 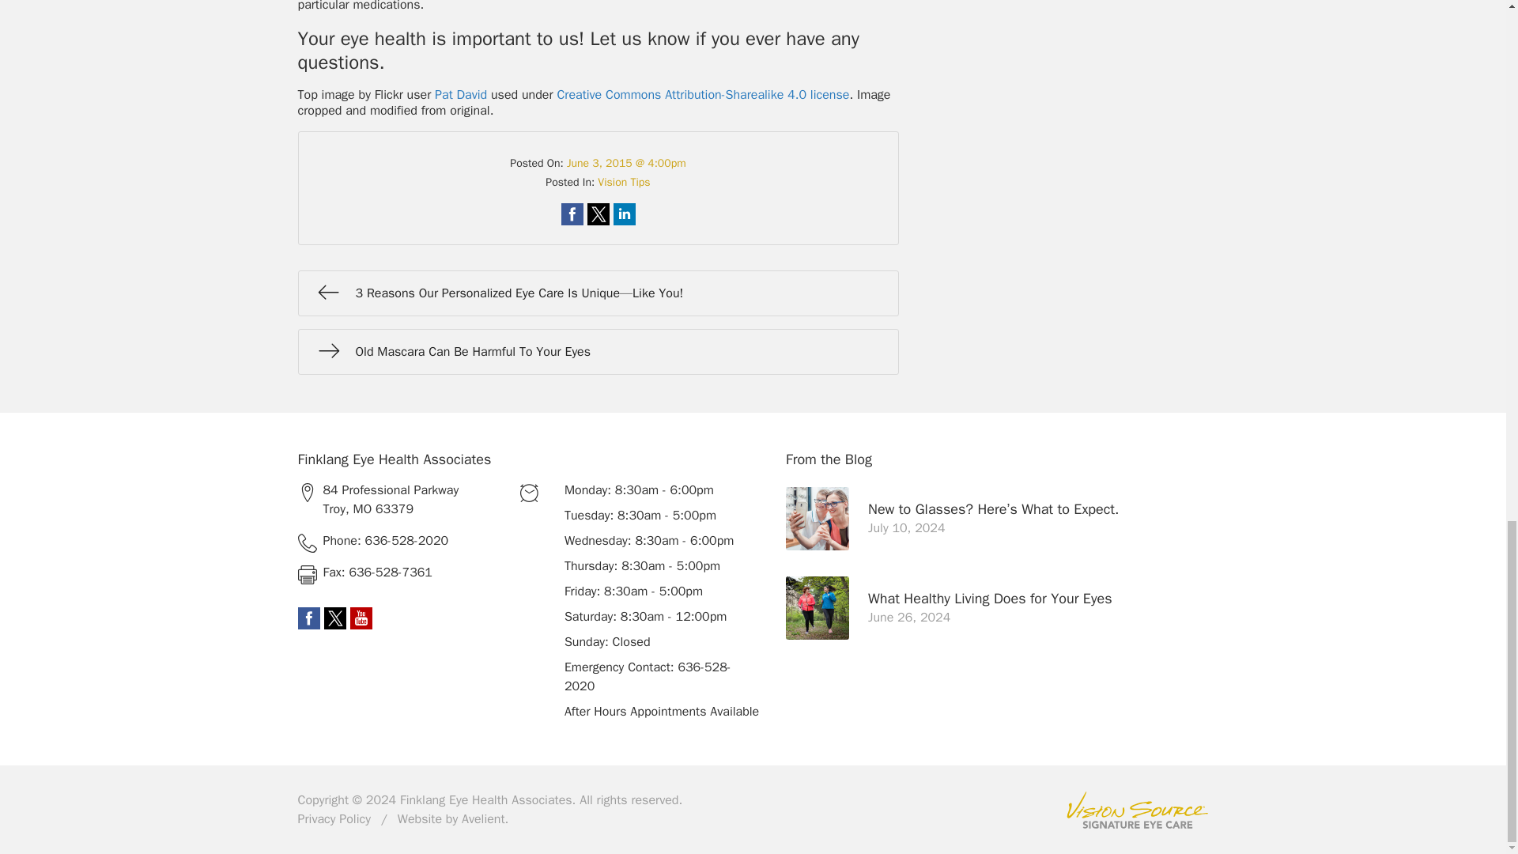 I want to click on Vision Tips, so click(x=623, y=182).